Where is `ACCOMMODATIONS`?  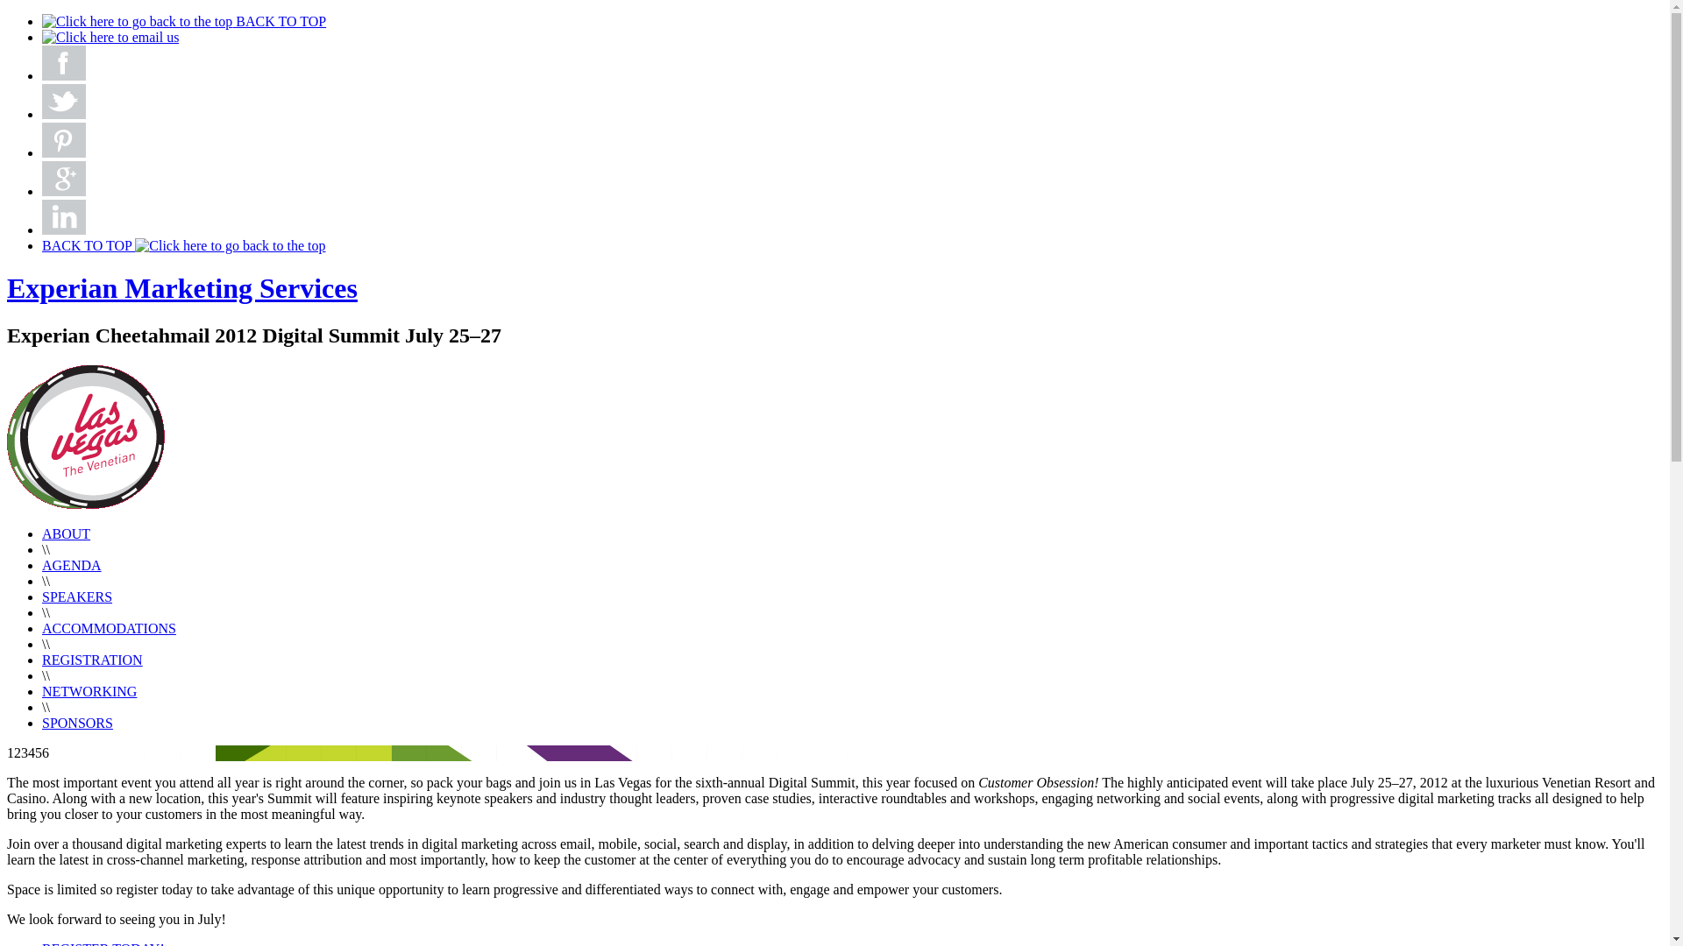
ACCOMMODATIONS is located at coordinates (109, 629).